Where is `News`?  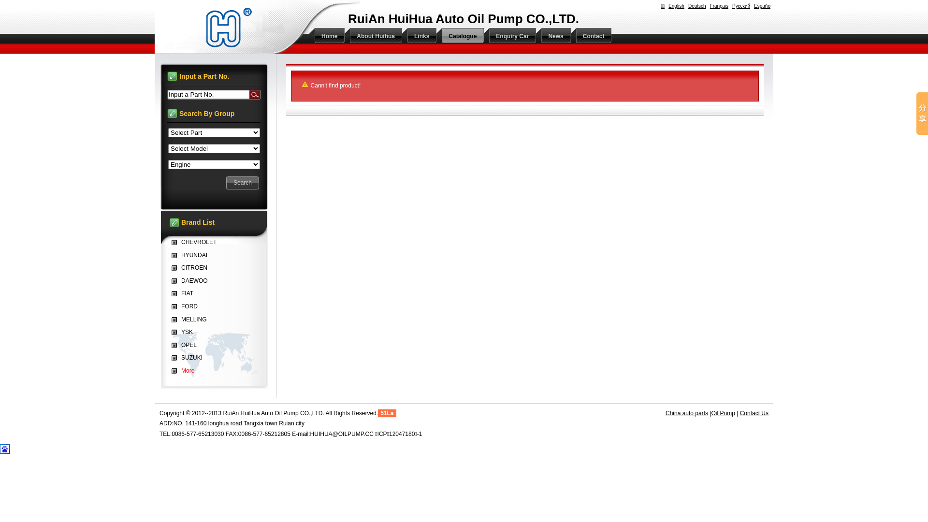 News is located at coordinates (553, 36).